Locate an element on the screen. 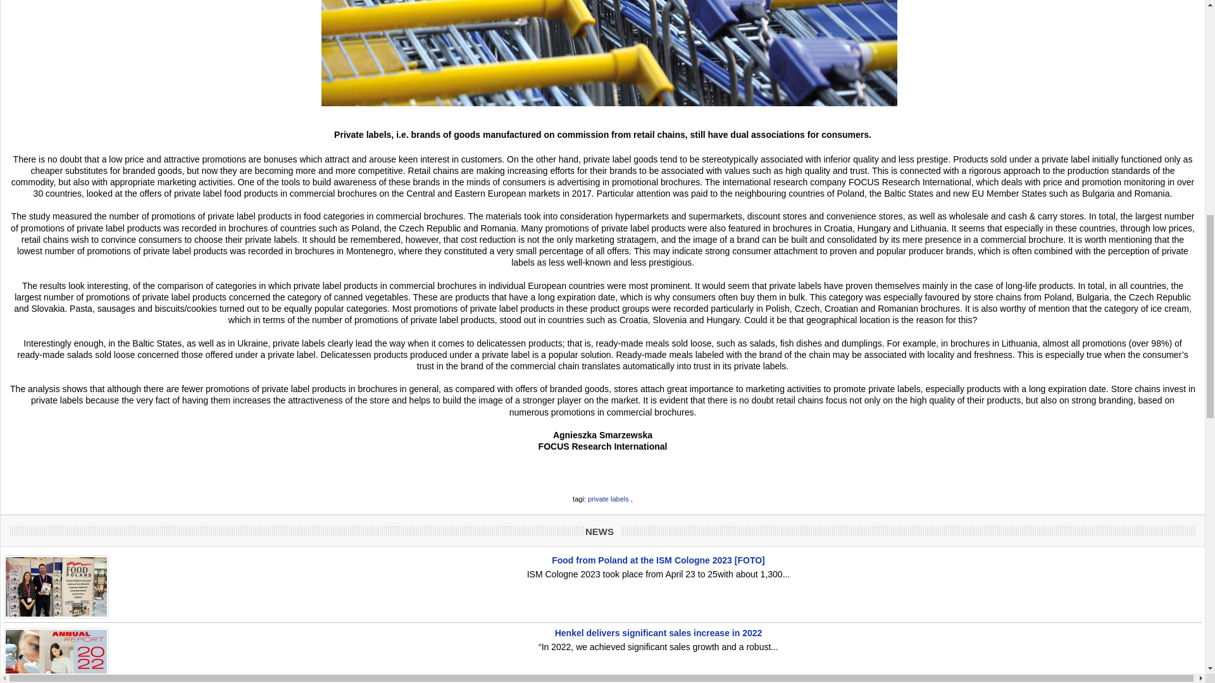  private labels is located at coordinates (609, 498).